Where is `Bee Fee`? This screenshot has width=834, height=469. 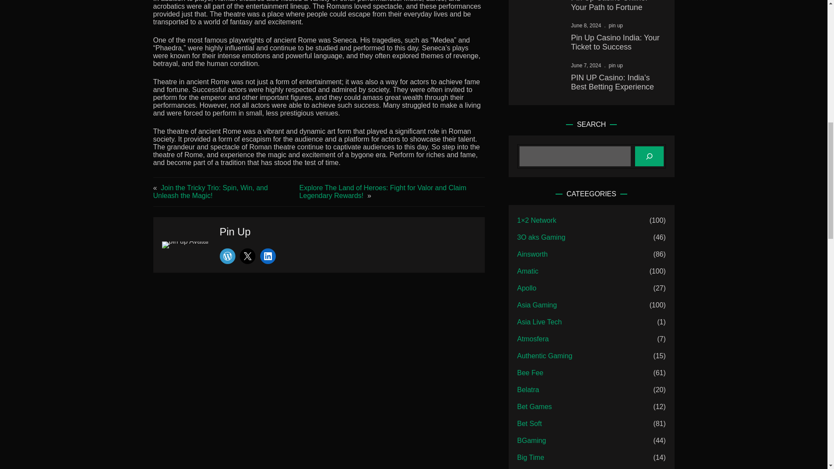 Bee Fee is located at coordinates (530, 373).